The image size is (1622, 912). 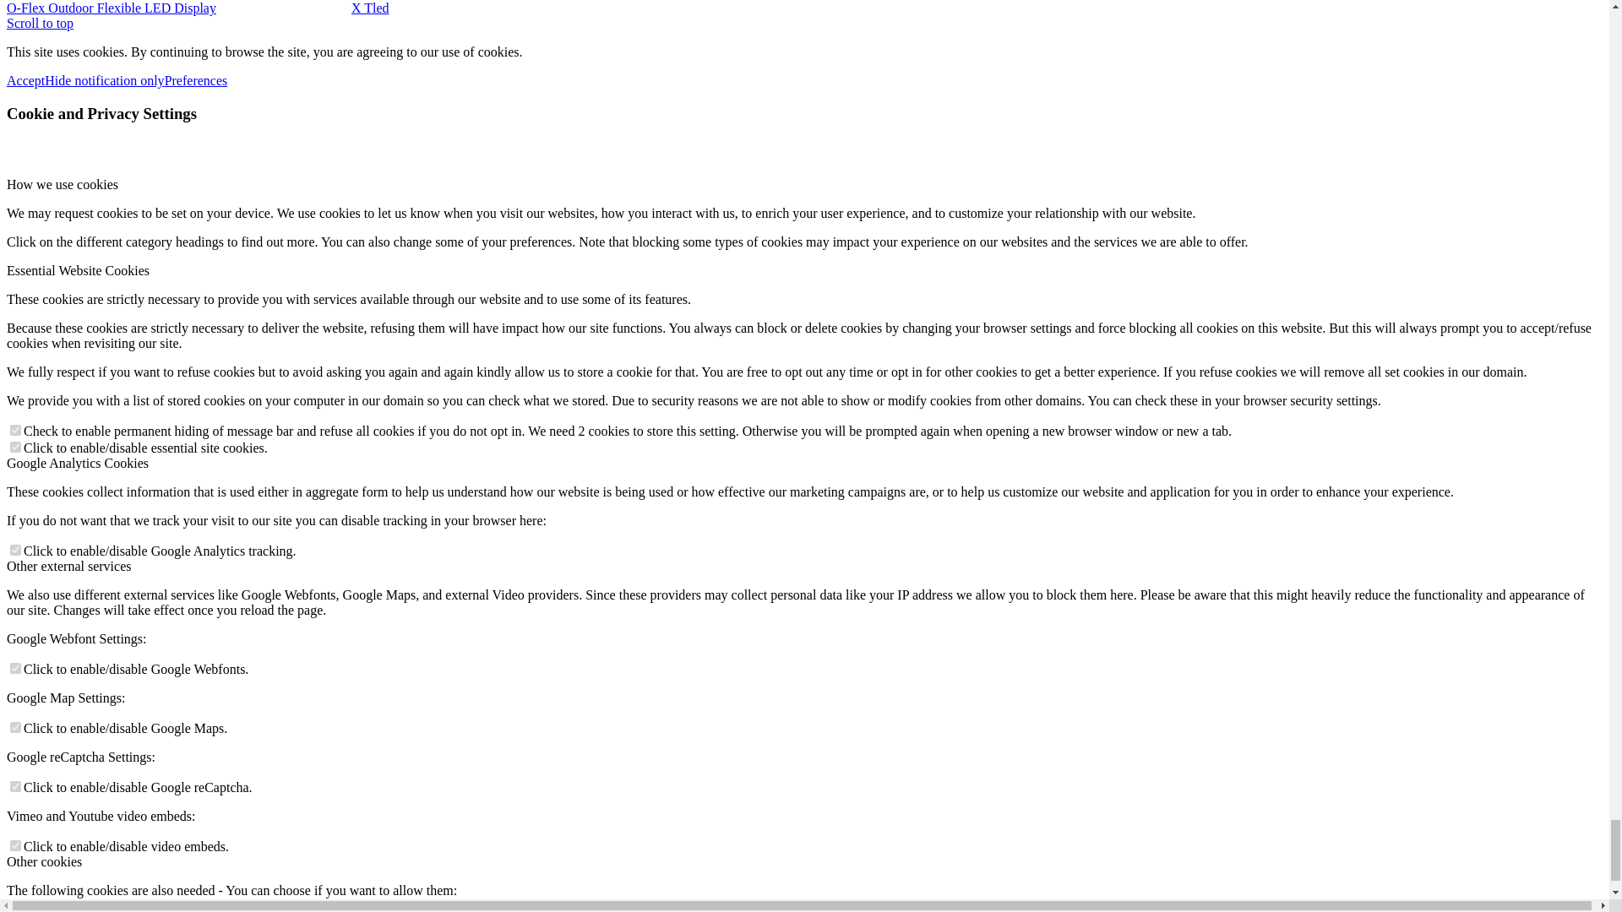 I want to click on on, so click(x=15, y=844).